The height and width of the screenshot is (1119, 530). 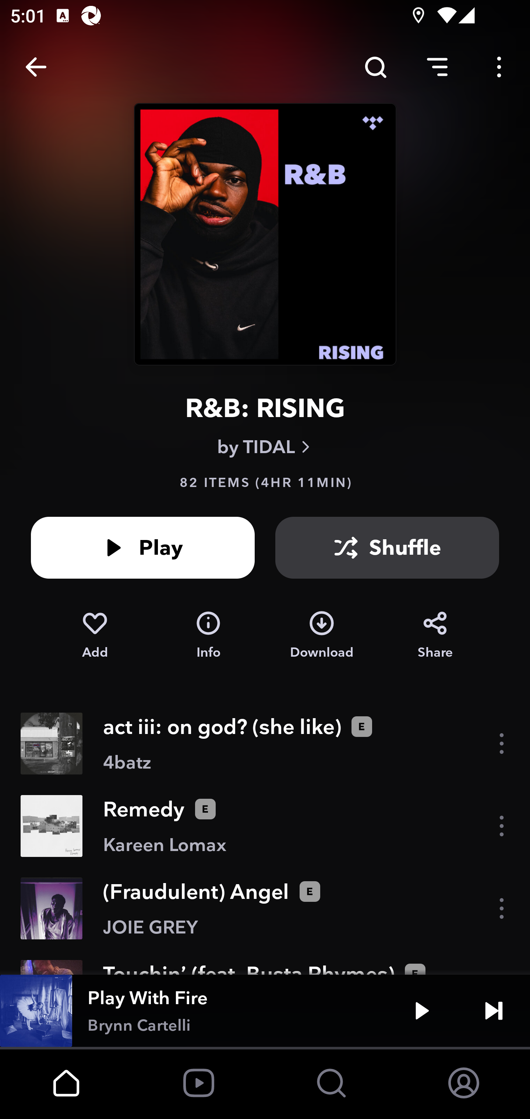 I want to click on Remedy Kareen Lomax, so click(x=265, y=826).